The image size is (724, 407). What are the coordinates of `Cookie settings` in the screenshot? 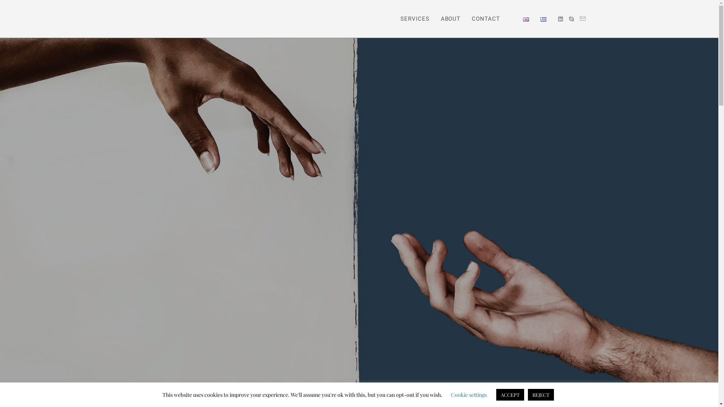 It's located at (469, 395).